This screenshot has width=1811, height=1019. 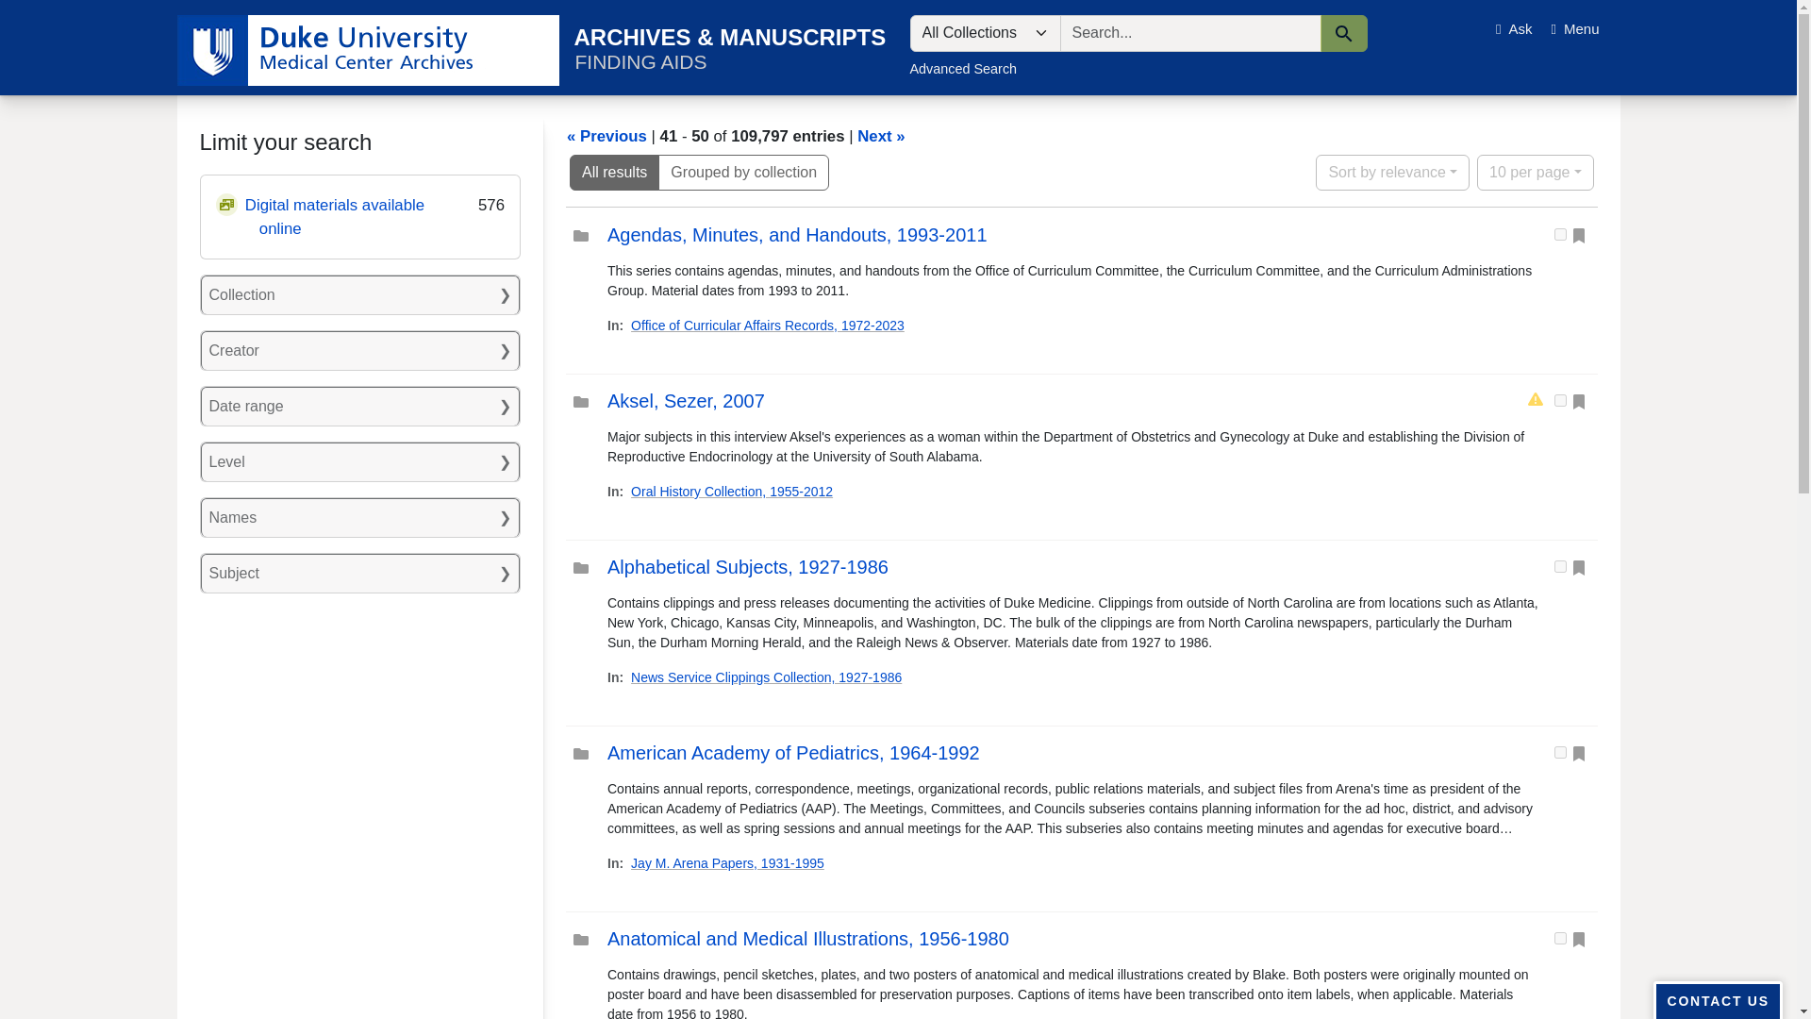 I want to click on Ask, so click(x=1515, y=28).